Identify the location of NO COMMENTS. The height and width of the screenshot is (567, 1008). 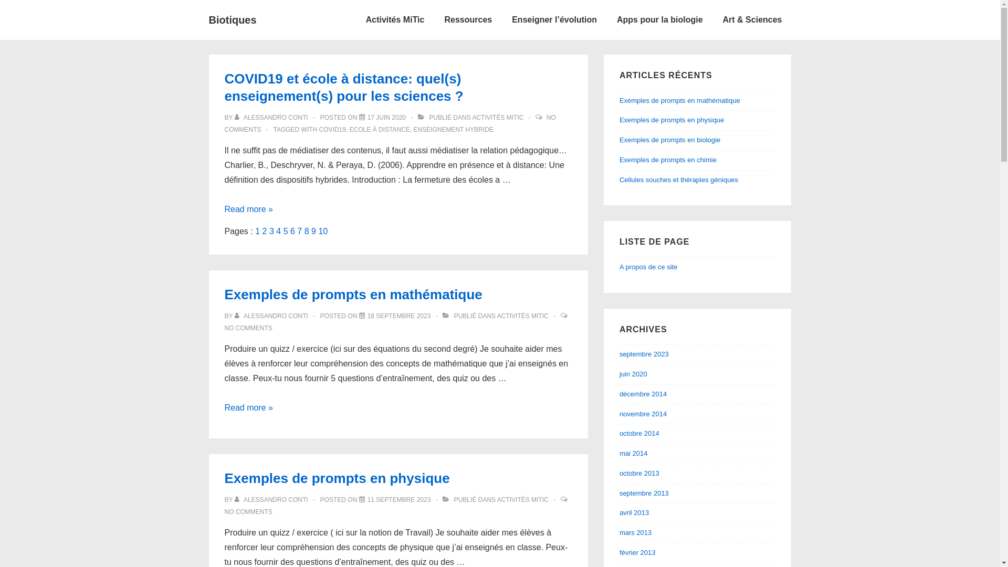
(391, 124).